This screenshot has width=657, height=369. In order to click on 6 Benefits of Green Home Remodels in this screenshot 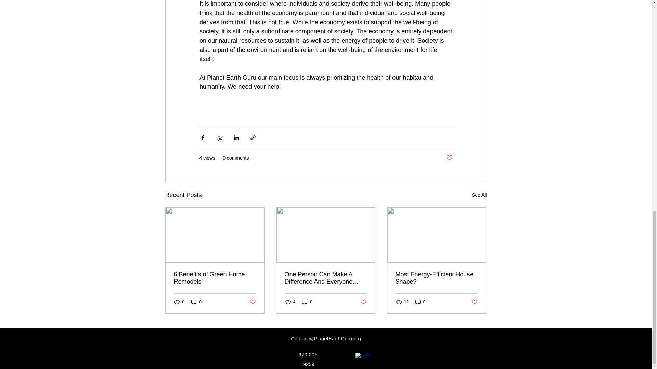, I will do `click(215, 278)`.